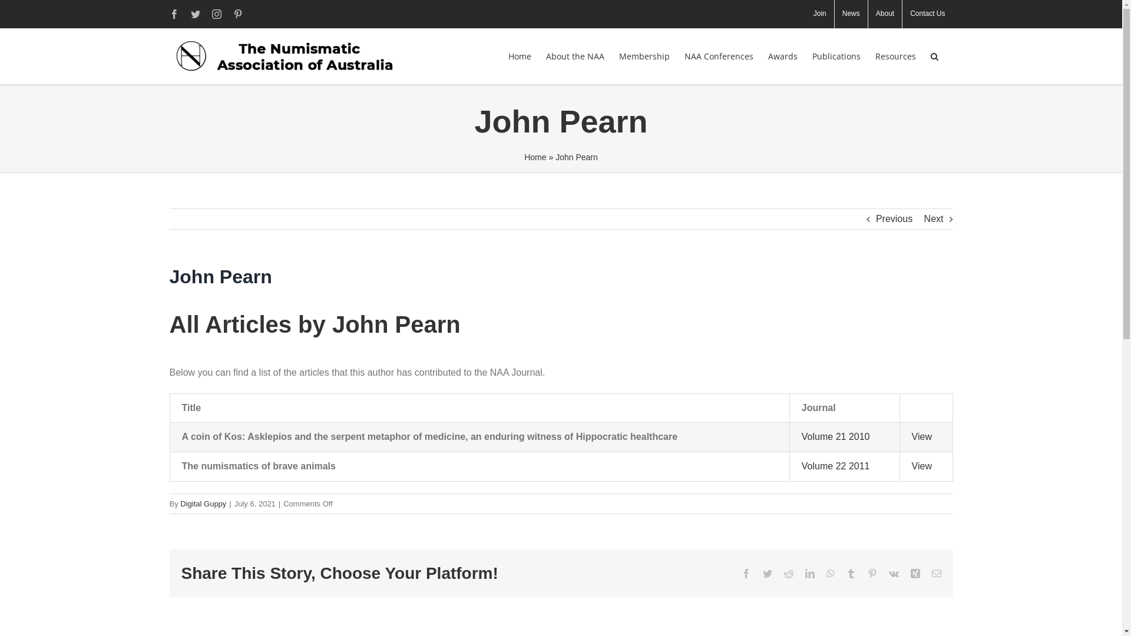 This screenshot has height=636, width=1131. I want to click on NAA Conferences, so click(719, 57).